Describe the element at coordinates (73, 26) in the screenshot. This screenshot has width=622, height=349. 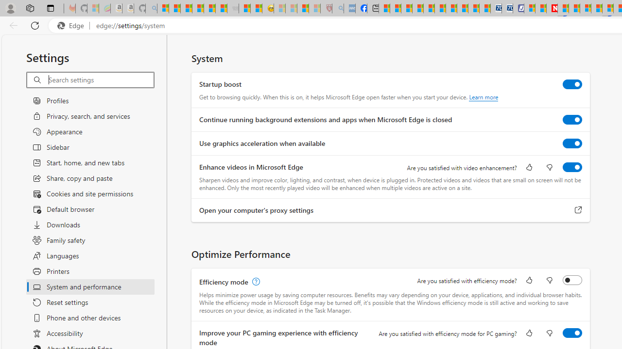
I see `Edge` at that location.